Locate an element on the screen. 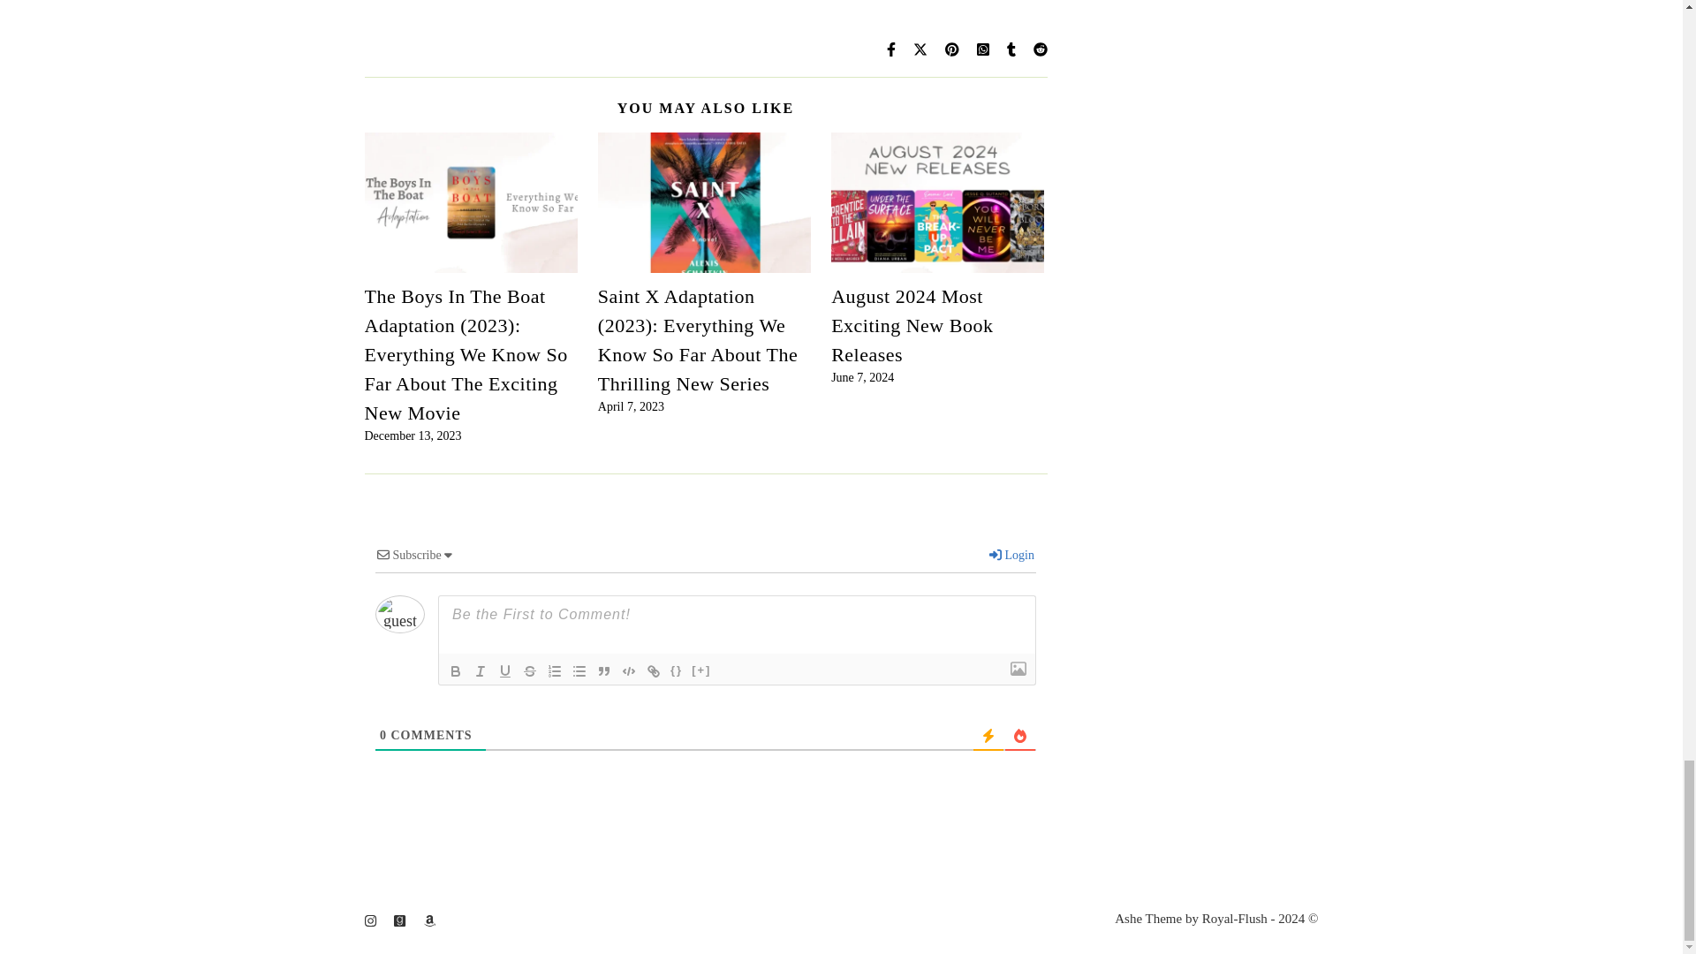 This screenshot has width=1696, height=954. Spoiler is located at coordinates (701, 671).